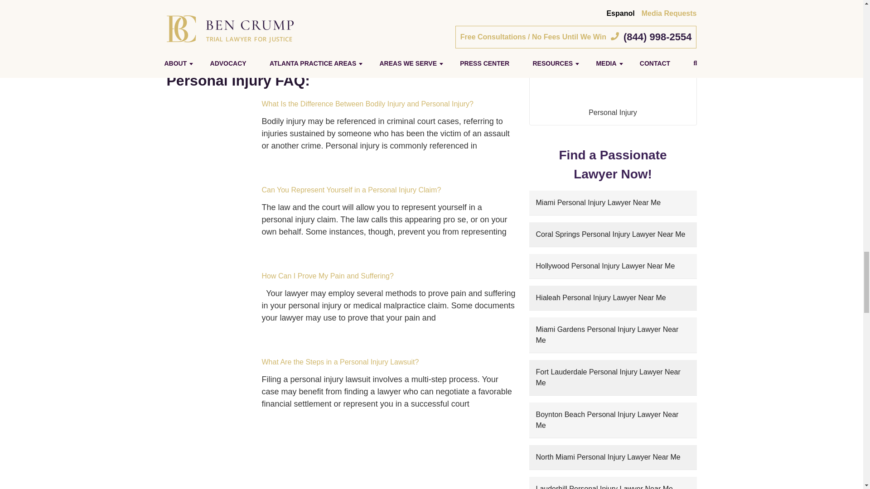 This screenshot has height=489, width=870. What do you see at coordinates (212, 395) in the screenshot?
I see `What Are the Steps in a Personal Injury Lawsuit` at bounding box center [212, 395].